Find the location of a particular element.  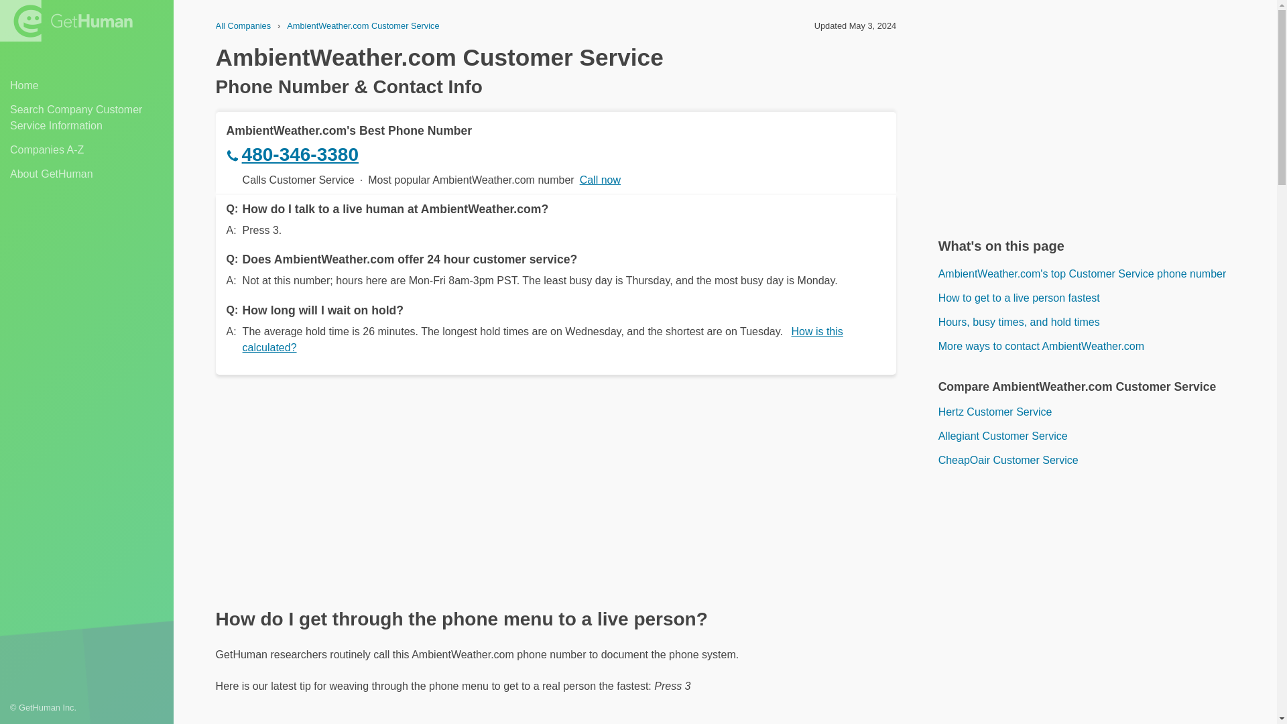

Advertisement is located at coordinates (1095, 609).